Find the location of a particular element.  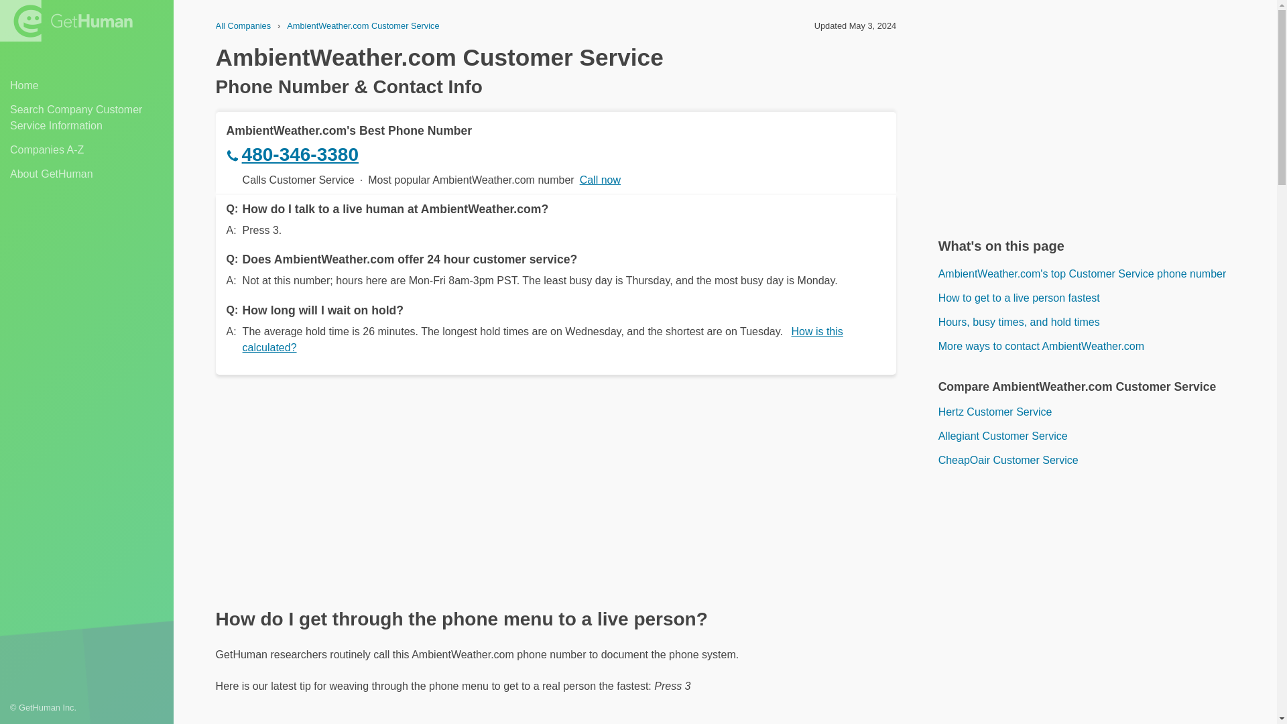

Advertisement is located at coordinates (1095, 609).